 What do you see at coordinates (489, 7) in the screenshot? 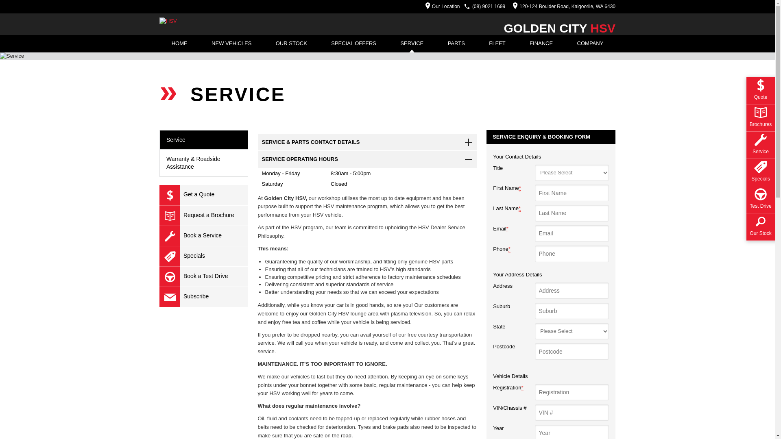
I see `(08) 9021 1699` at bounding box center [489, 7].